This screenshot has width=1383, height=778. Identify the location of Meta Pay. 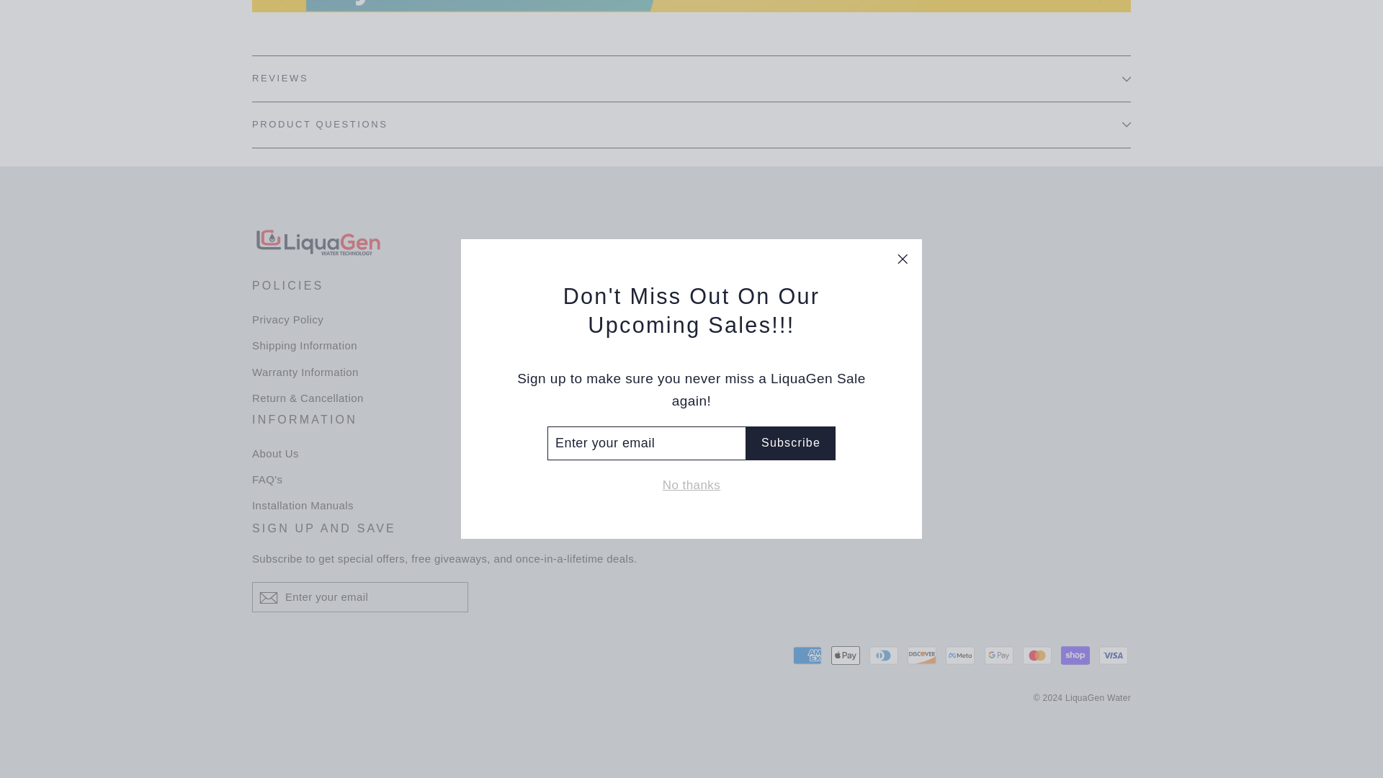
(960, 655).